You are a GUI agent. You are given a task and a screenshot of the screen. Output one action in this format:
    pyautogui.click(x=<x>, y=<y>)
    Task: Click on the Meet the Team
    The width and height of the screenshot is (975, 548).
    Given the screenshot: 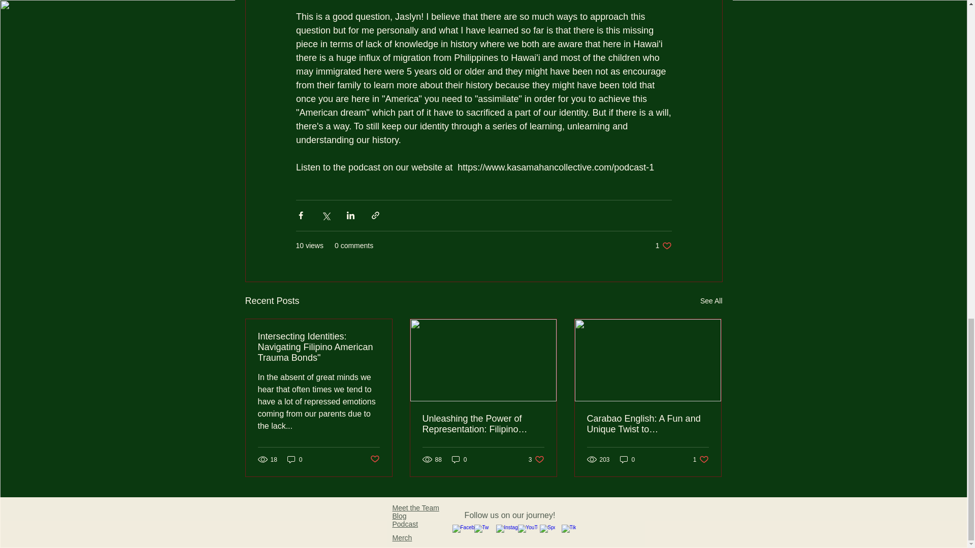 What is the action you would take?
    pyautogui.click(x=663, y=246)
    